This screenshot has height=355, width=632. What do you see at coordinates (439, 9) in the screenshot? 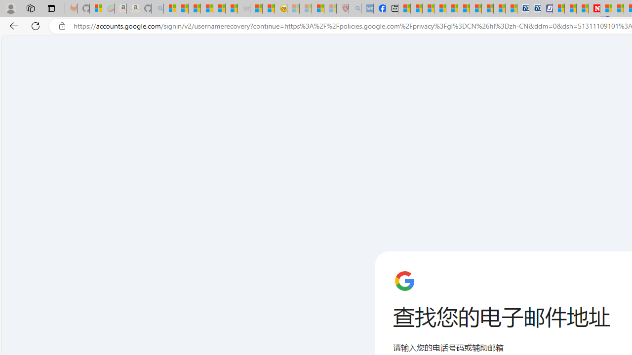
I see `Climate Damage Becomes Too Severe To Reverse` at bounding box center [439, 9].